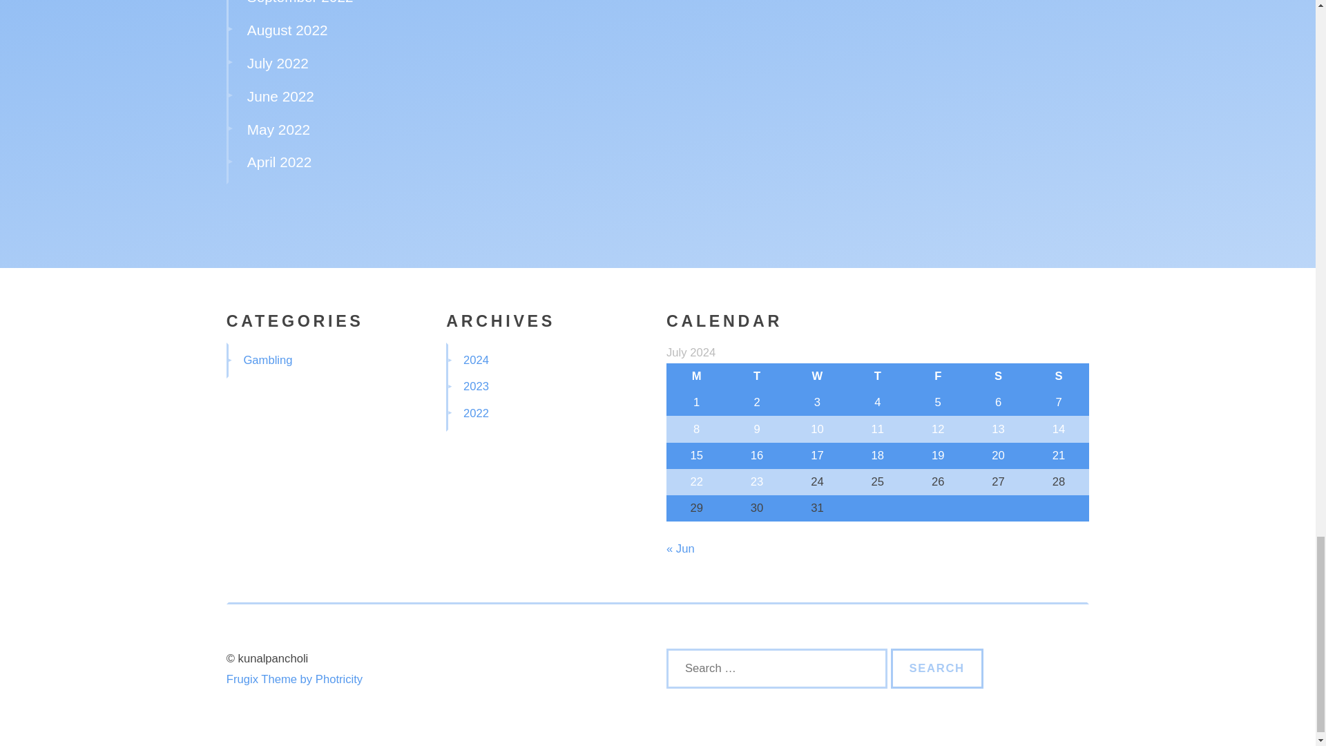 Image resolution: width=1326 pixels, height=746 pixels. What do you see at coordinates (696, 376) in the screenshot?
I see `Monday` at bounding box center [696, 376].